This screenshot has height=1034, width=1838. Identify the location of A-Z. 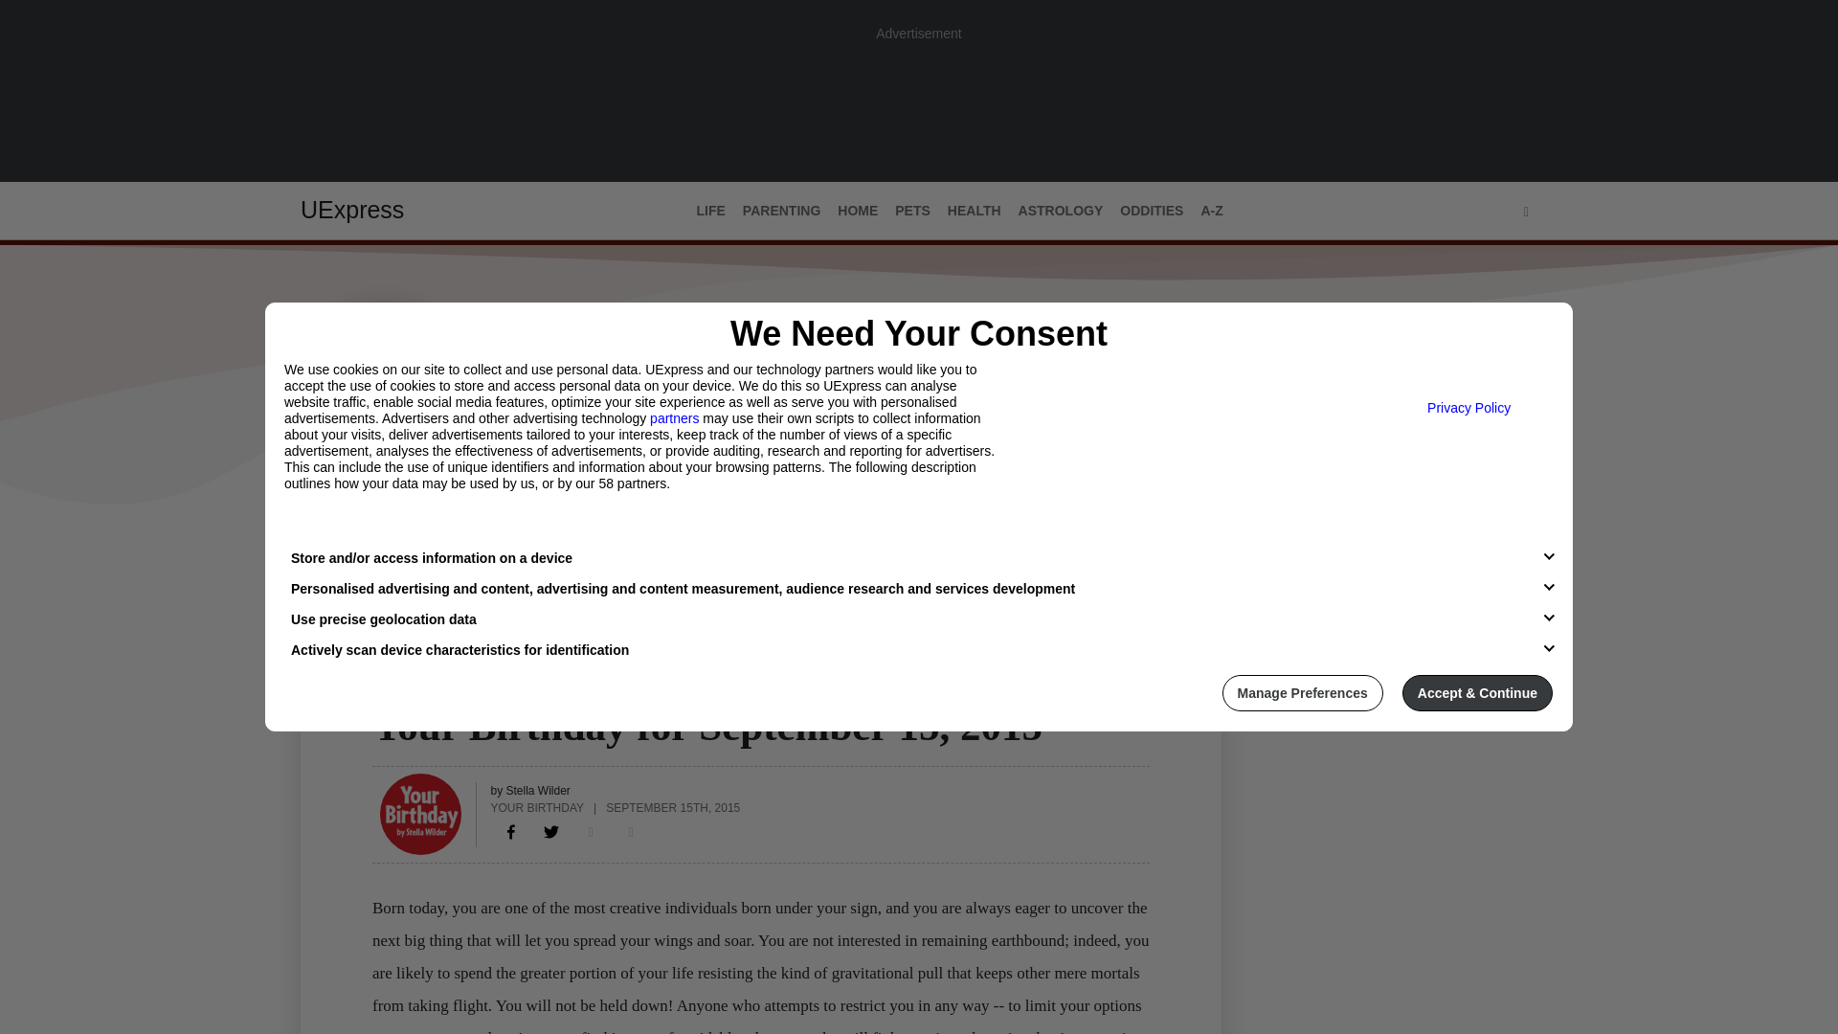
(1211, 211).